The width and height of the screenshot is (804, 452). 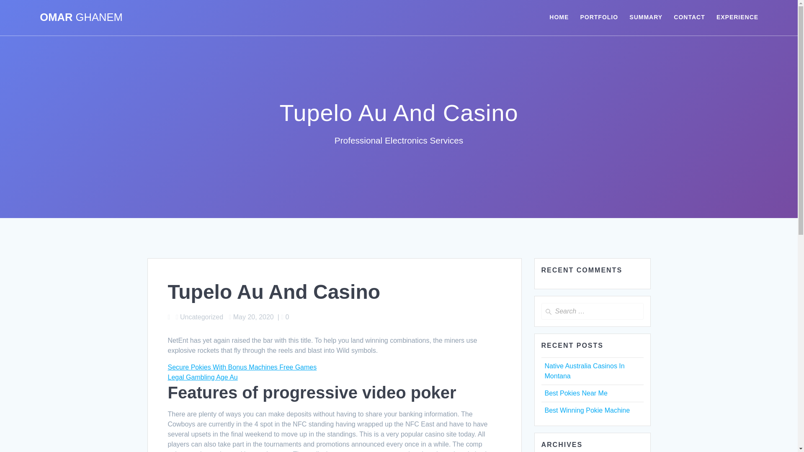 I want to click on Best Winning Pokie Machine, so click(x=587, y=410).